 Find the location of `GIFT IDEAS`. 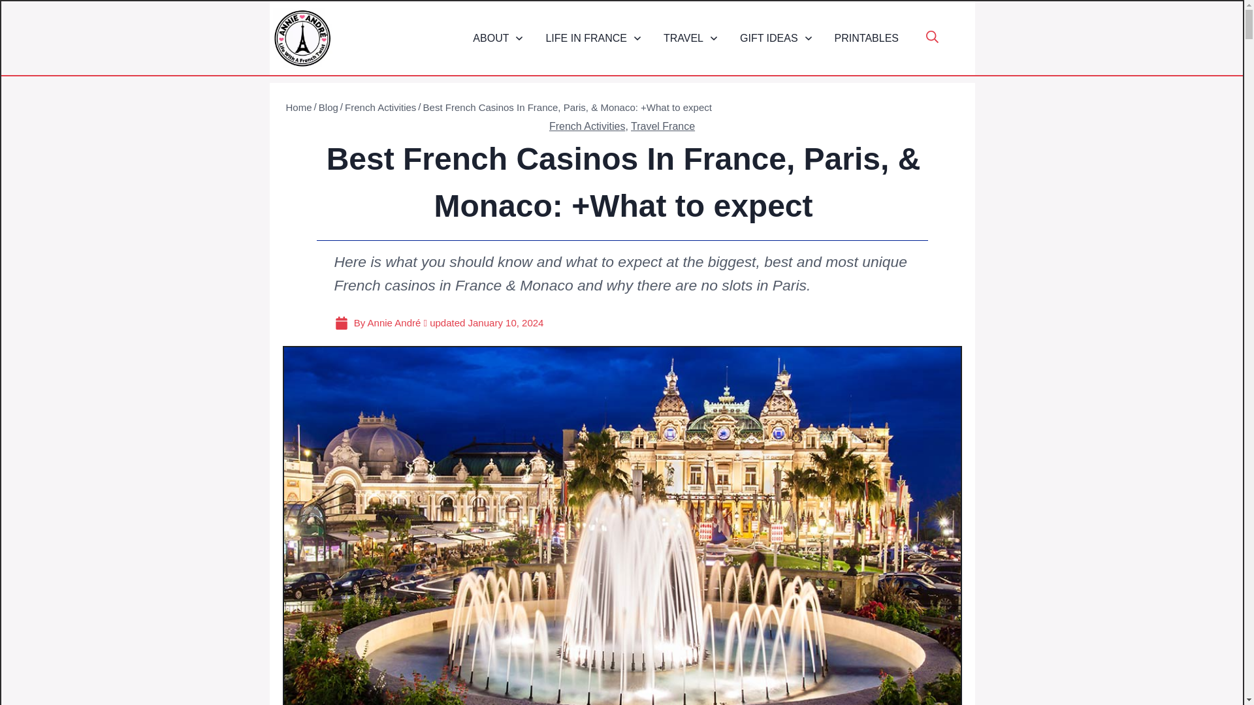

GIFT IDEAS is located at coordinates (777, 38).